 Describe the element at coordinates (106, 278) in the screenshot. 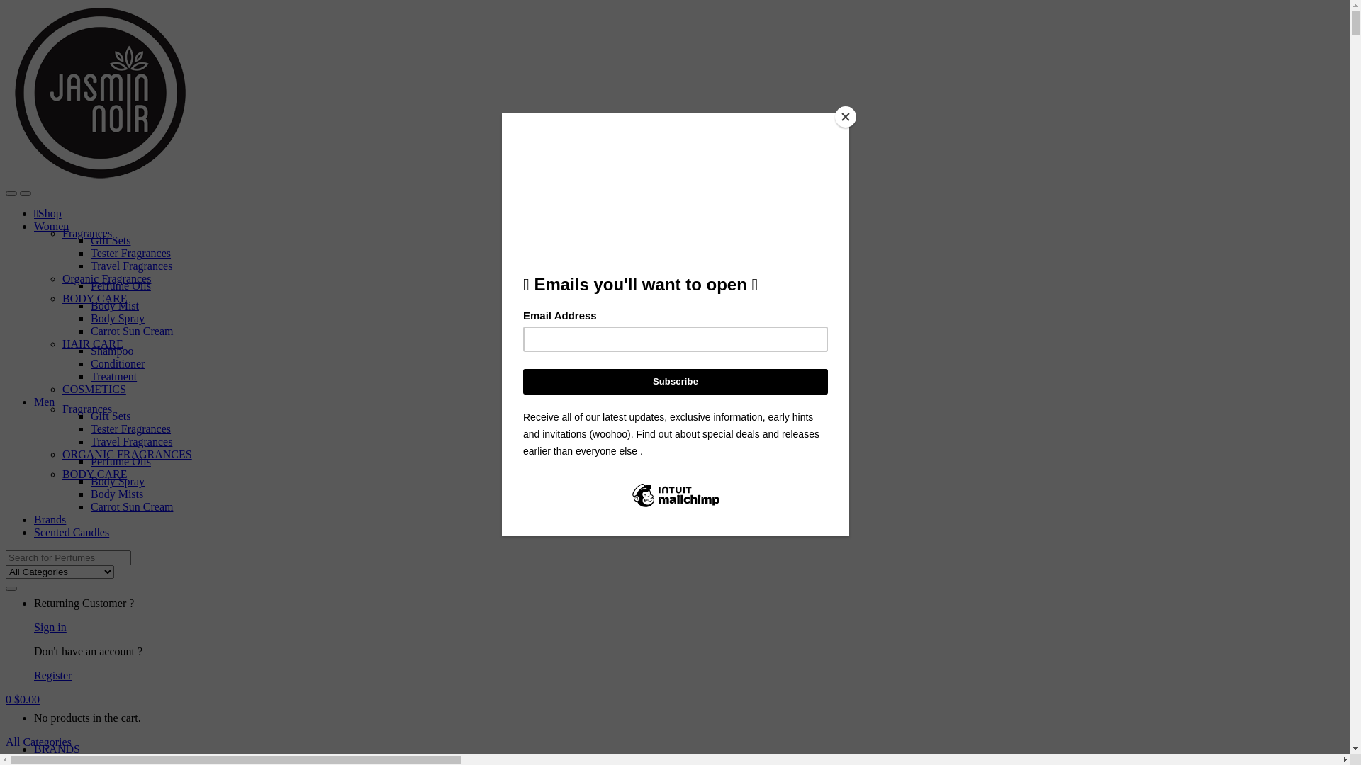

I see `Organic Fragrances` at that location.